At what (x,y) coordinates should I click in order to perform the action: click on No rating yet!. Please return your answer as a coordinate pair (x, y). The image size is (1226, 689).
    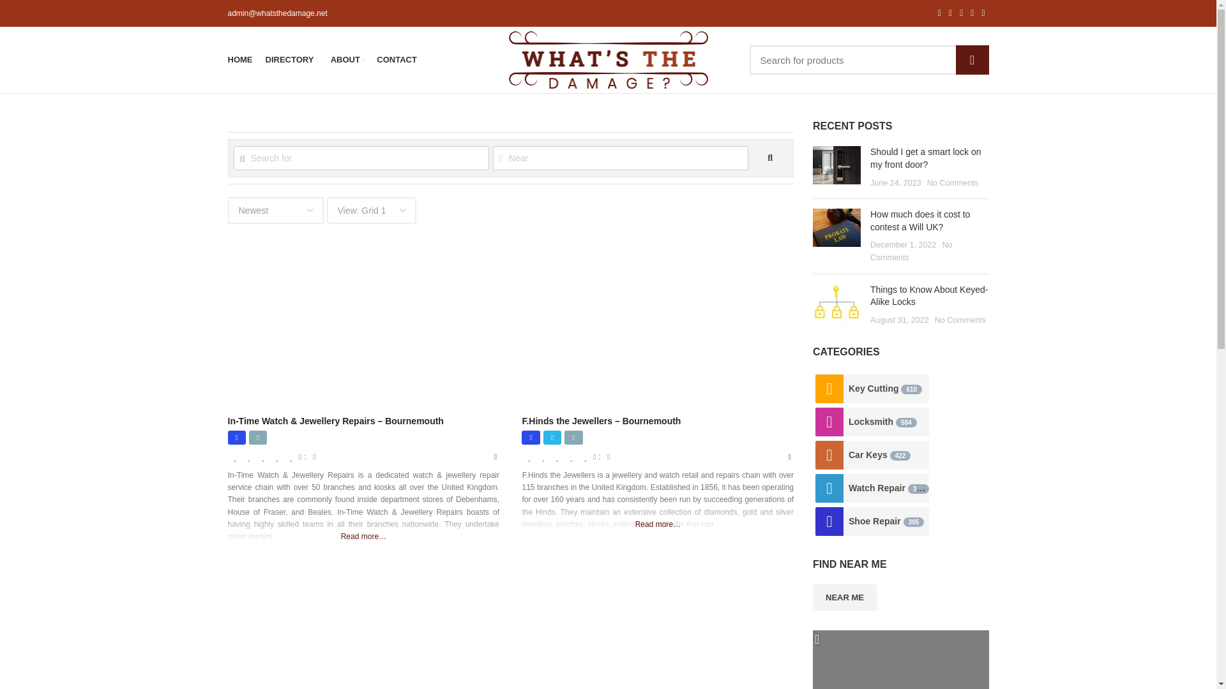
    Looking at the image, I should click on (263, 457).